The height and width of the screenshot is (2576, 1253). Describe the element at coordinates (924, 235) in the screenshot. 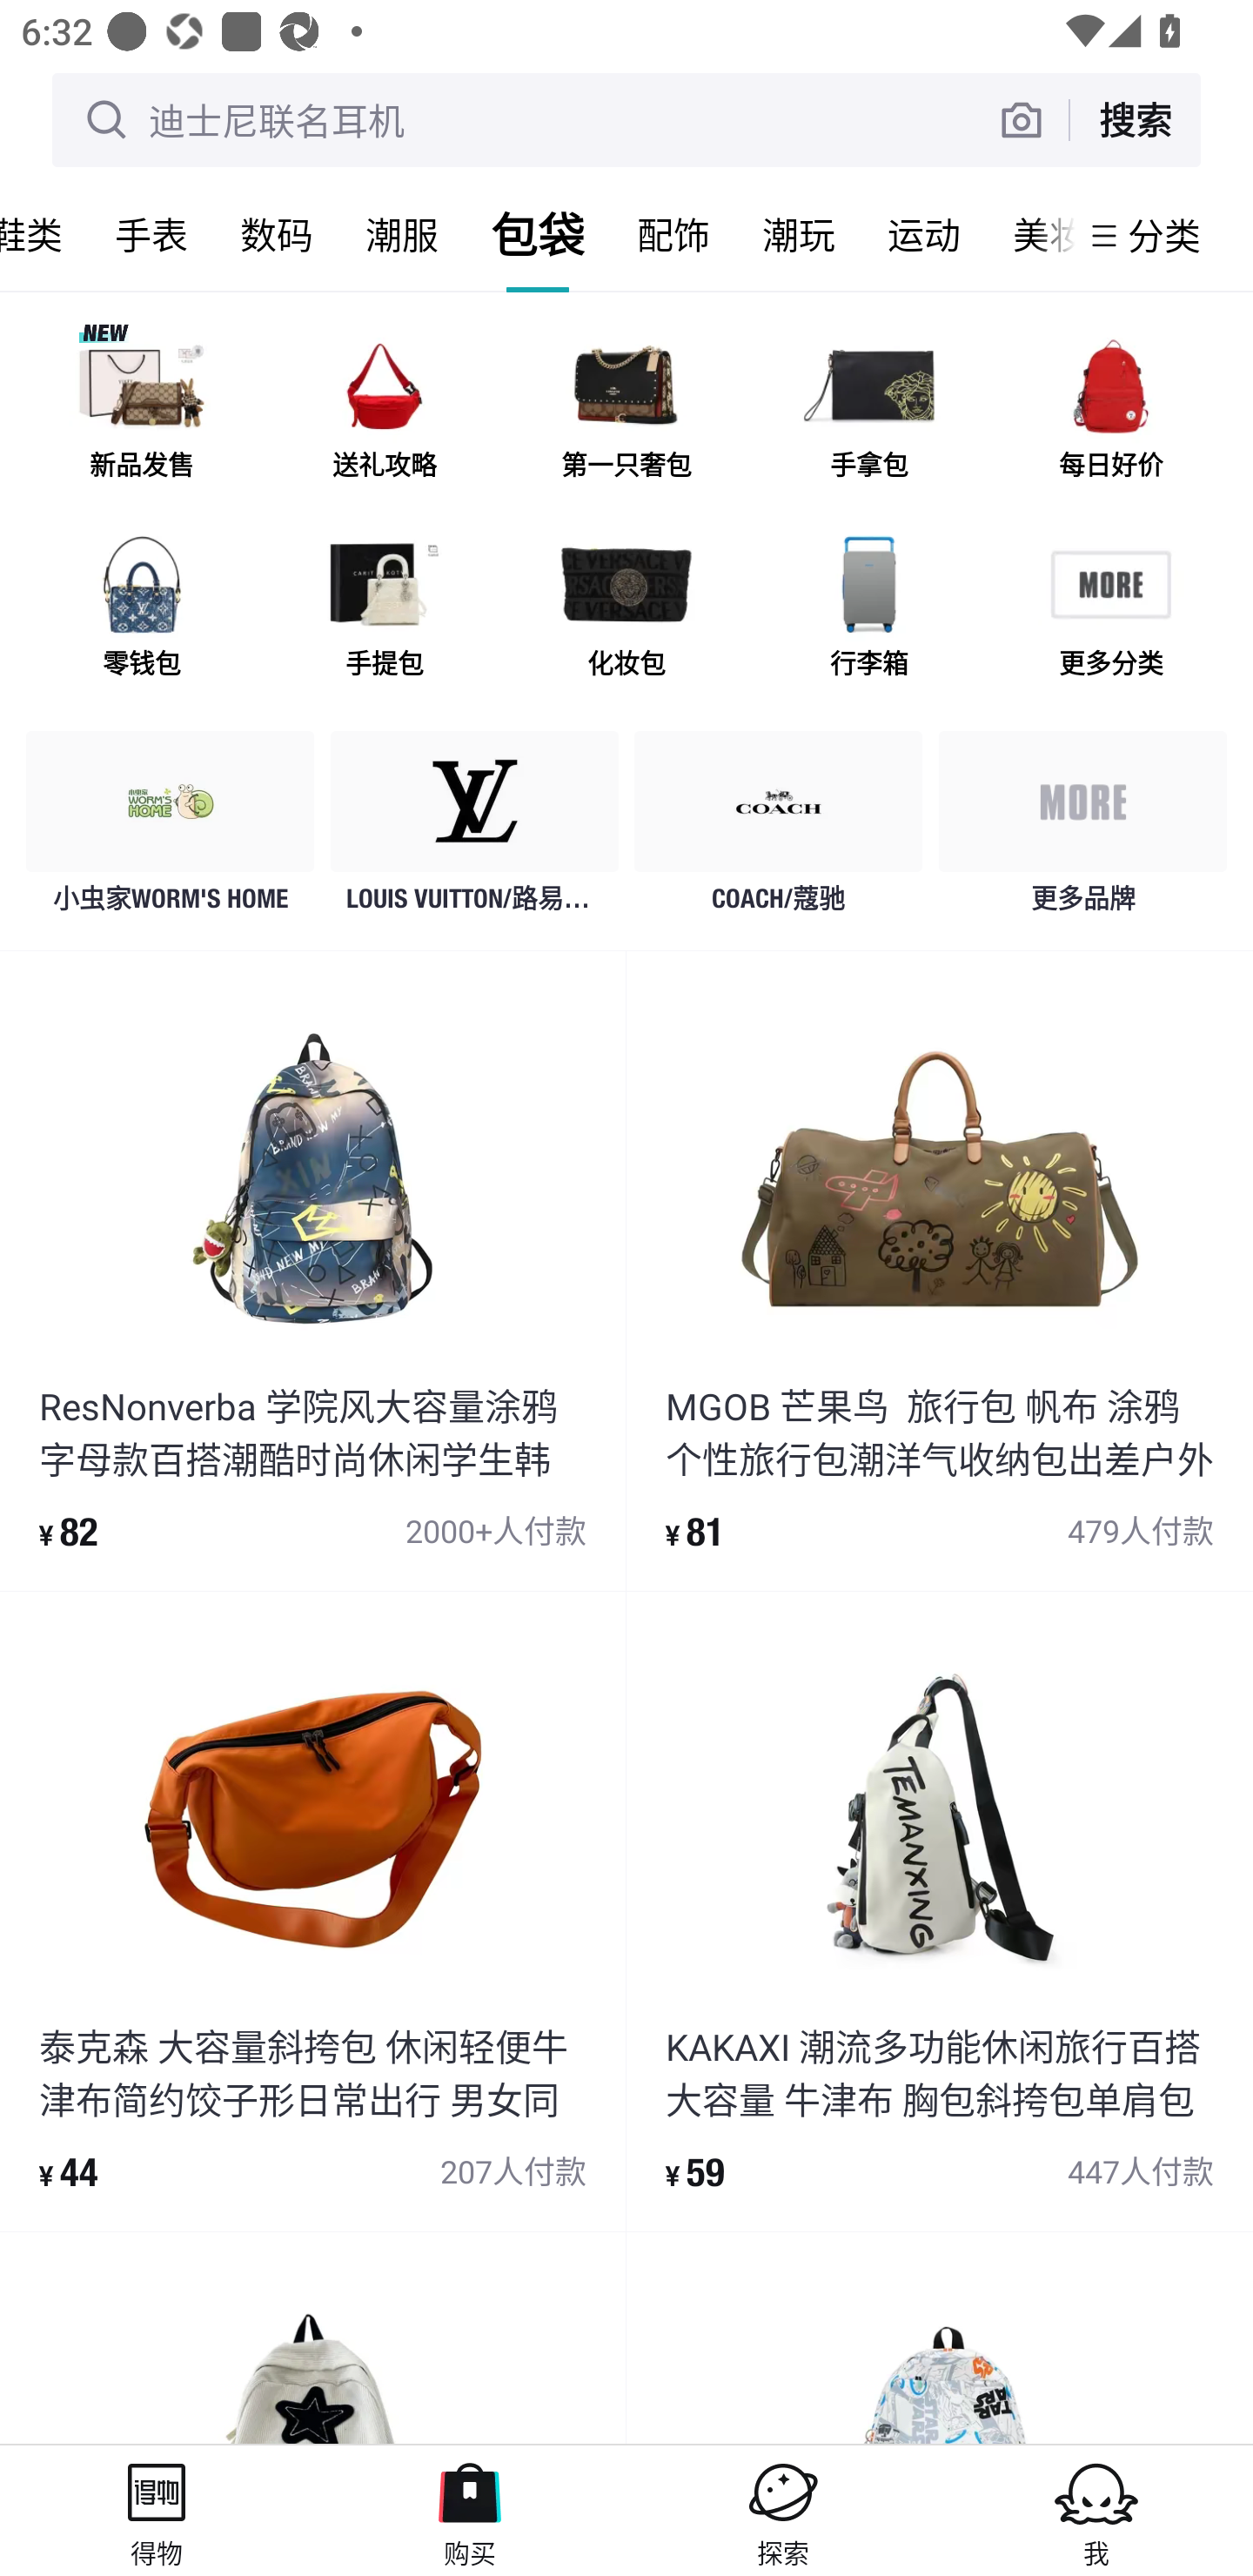

I see `运动` at that location.